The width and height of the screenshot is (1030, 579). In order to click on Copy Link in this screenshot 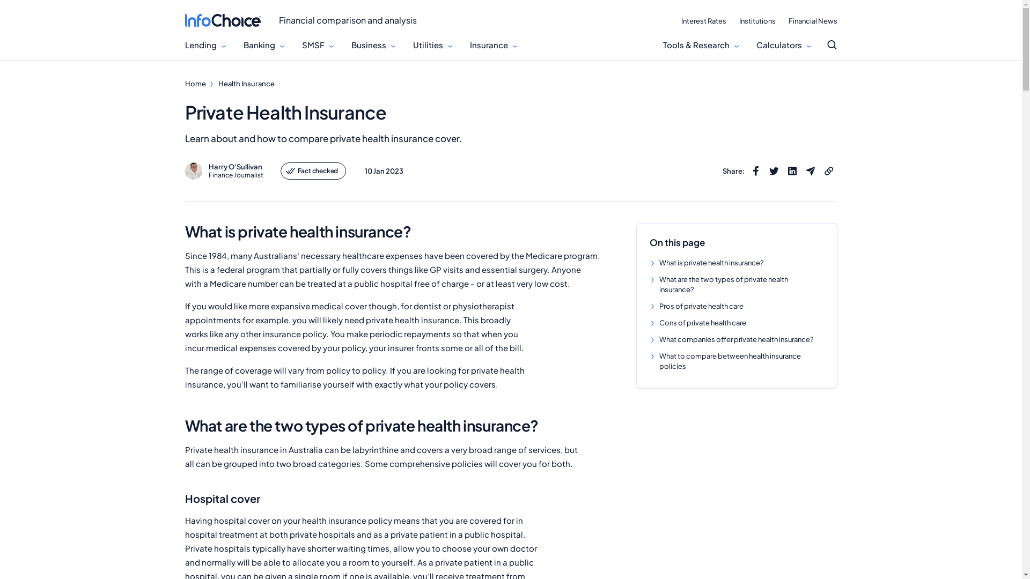, I will do `click(828, 171)`.